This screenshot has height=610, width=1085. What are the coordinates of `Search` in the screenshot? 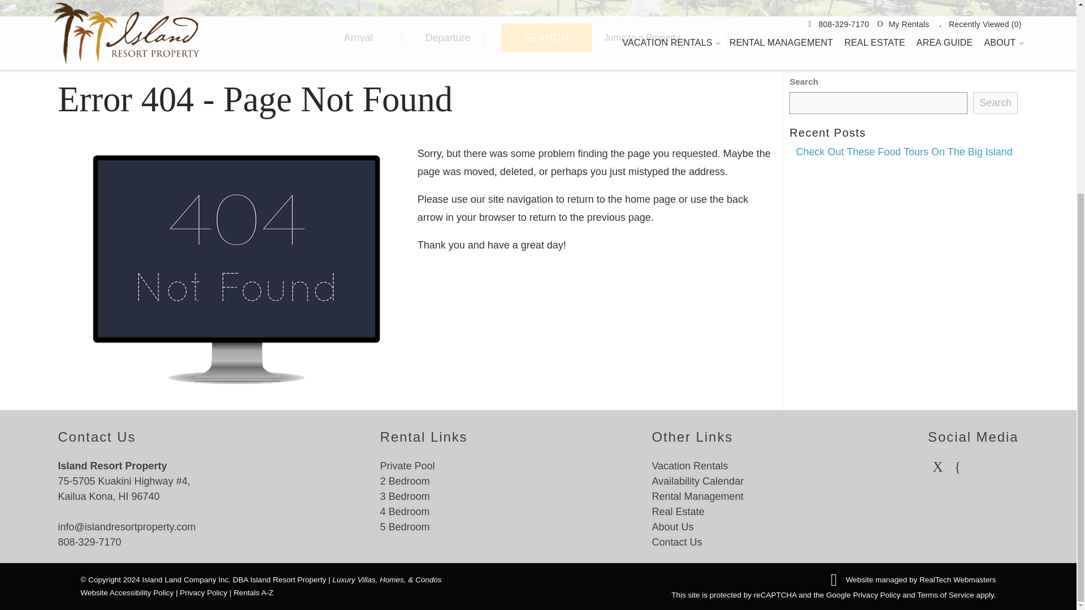 It's located at (995, 103).